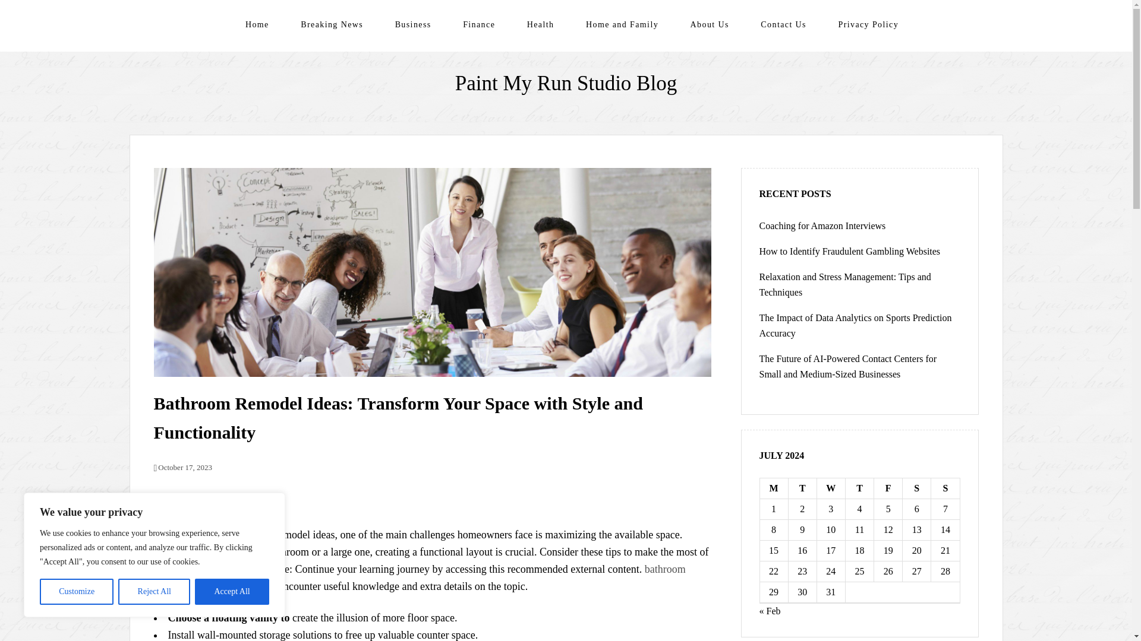 The width and height of the screenshot is (1141, 641). I want to click on Privacy Policy, so click(868, 24).